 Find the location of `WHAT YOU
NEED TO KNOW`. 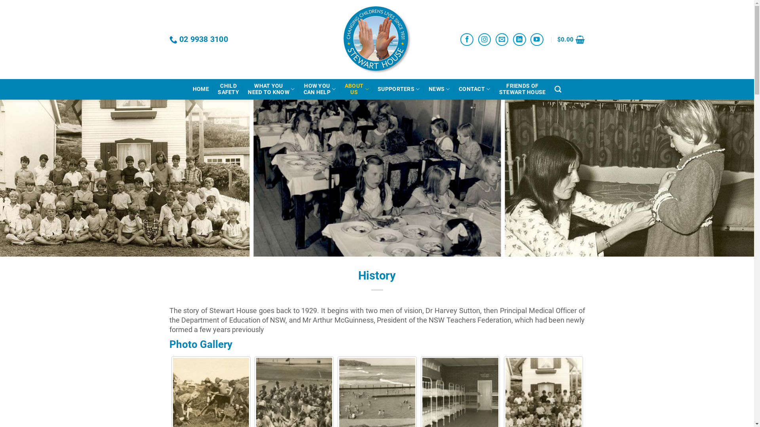

WHAT YOU
NEED TO KNOW is located at coordinates (271, 89).